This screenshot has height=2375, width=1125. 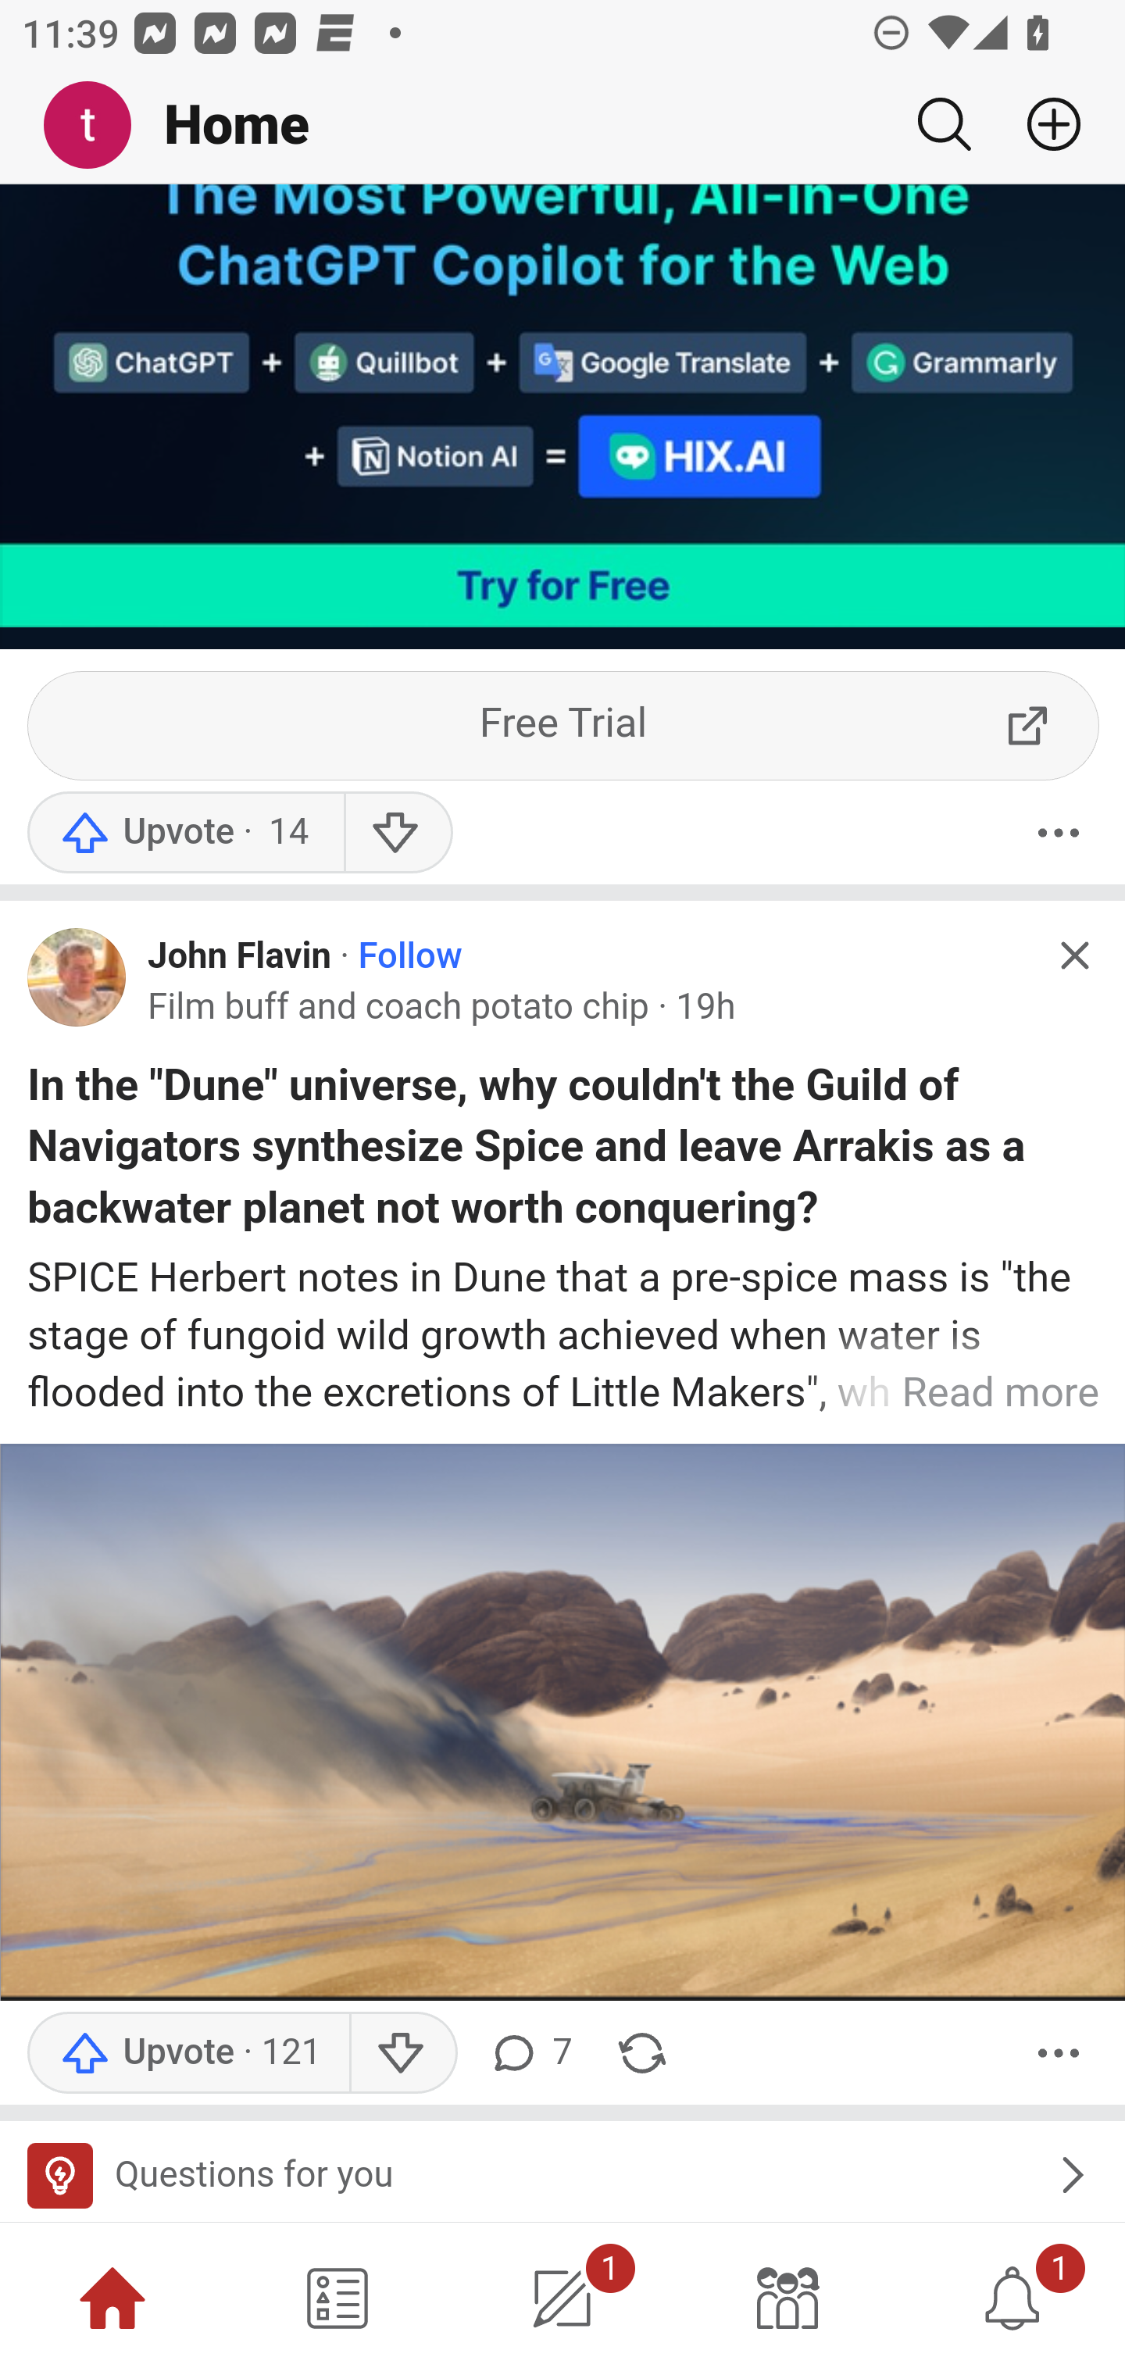 I want to click on Upvote, so click(x=185, y=833).